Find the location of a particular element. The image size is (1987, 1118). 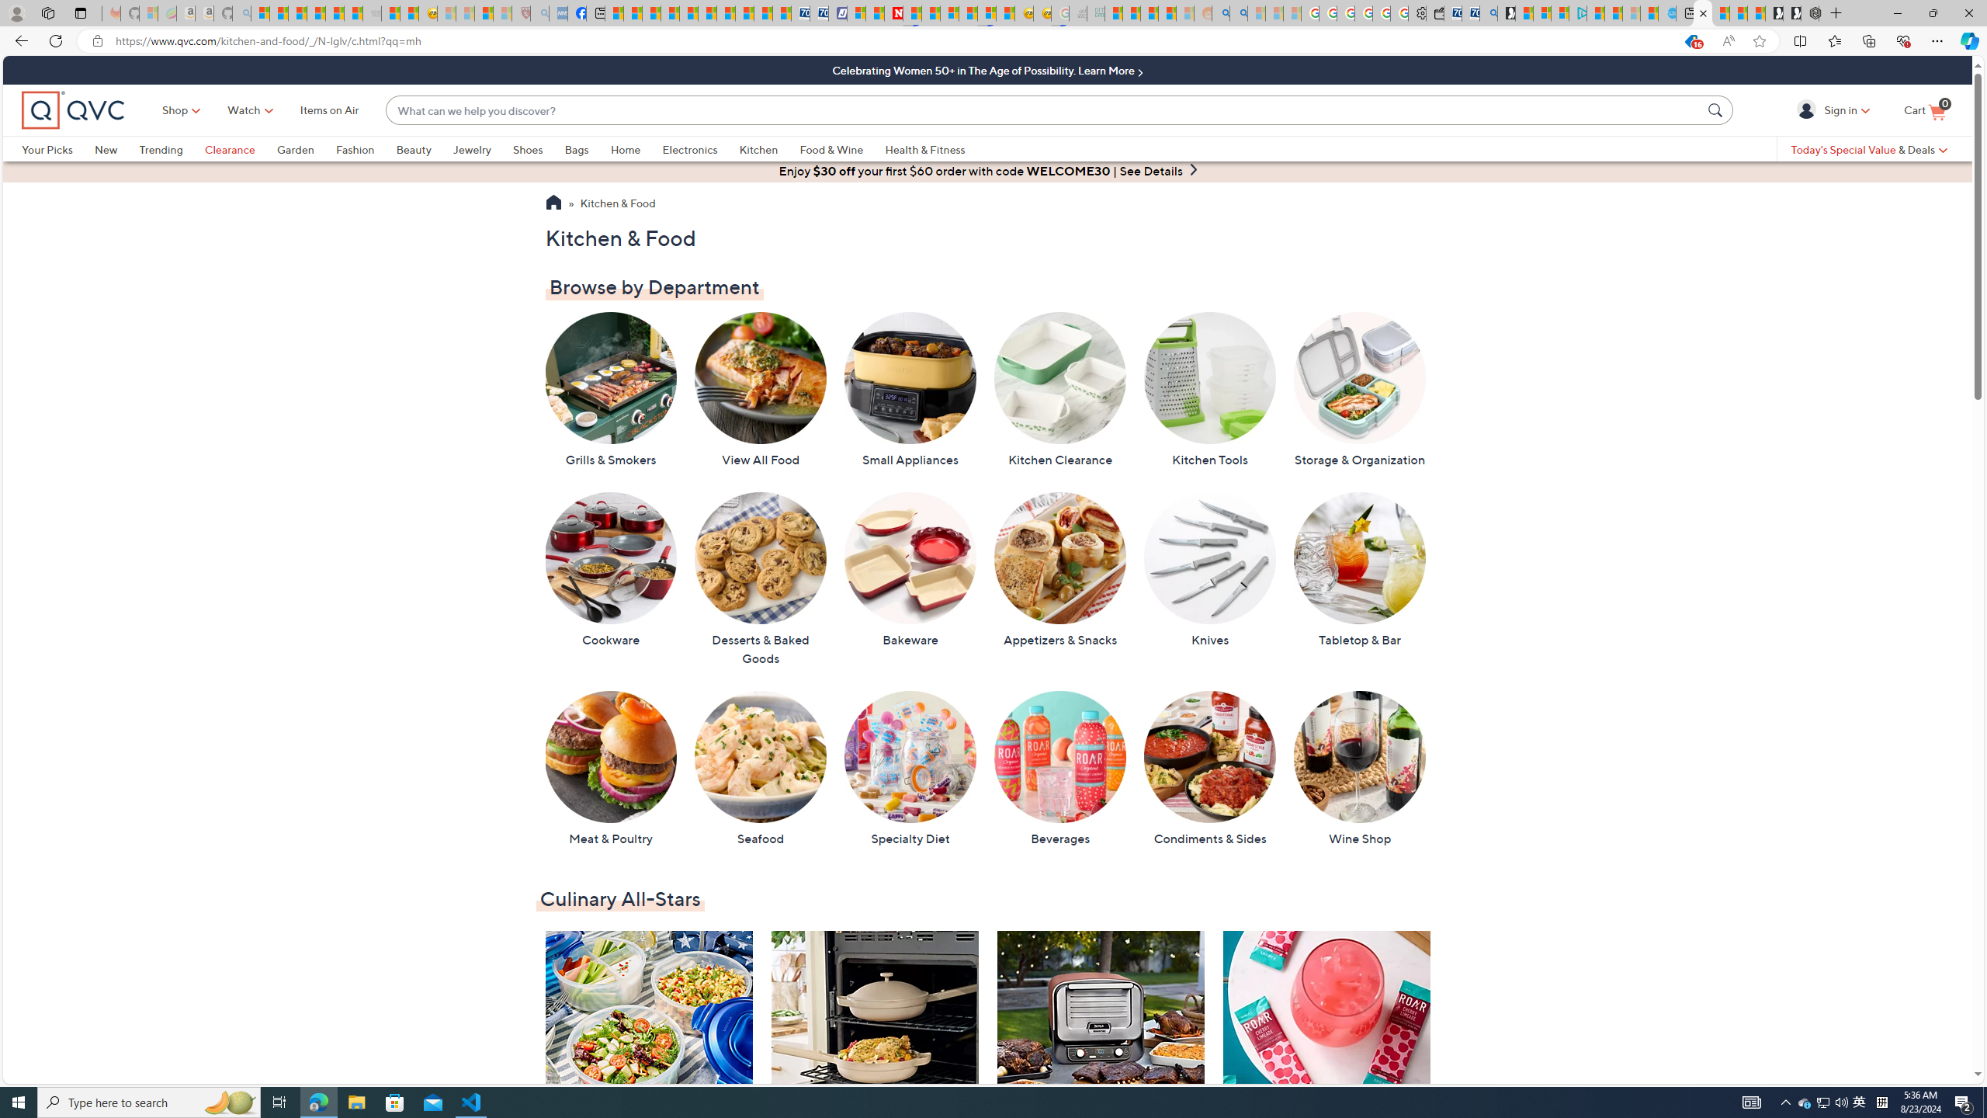

Clearance is located at coordinates (240, 149).